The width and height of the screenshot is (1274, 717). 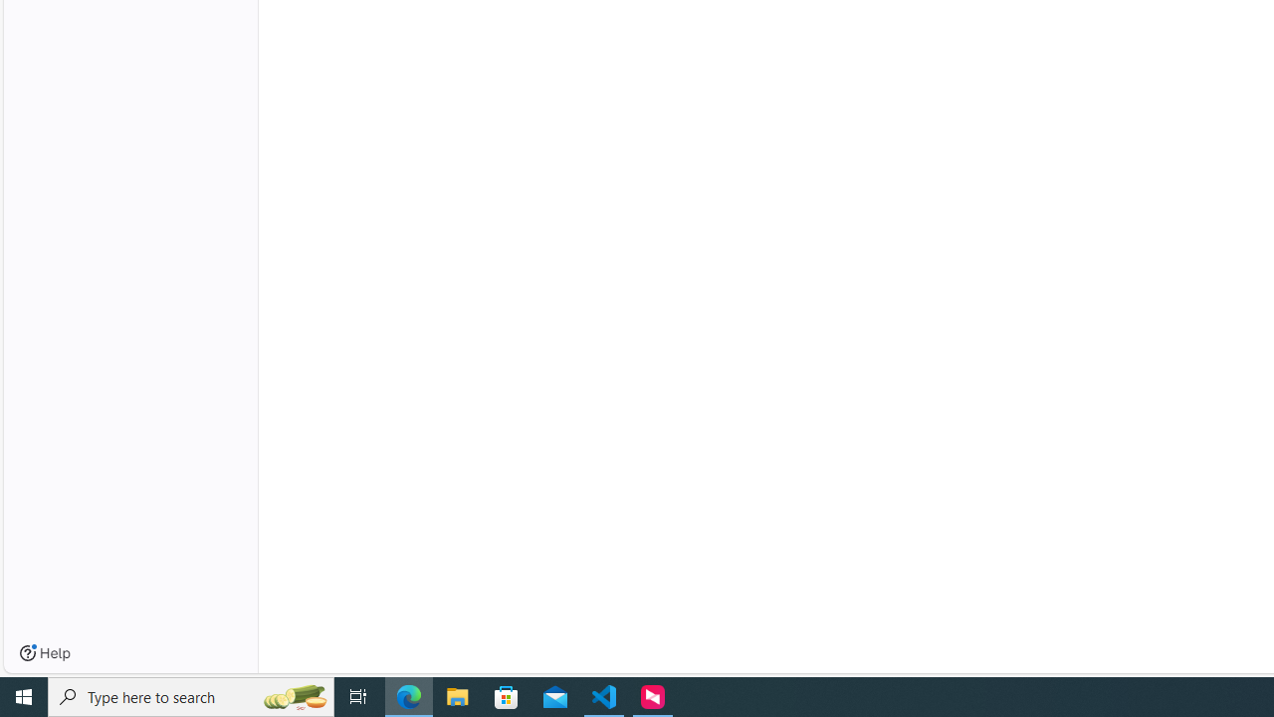 I want to click on Visual Studio Code - 1 running window, so click(x=604, y=697).